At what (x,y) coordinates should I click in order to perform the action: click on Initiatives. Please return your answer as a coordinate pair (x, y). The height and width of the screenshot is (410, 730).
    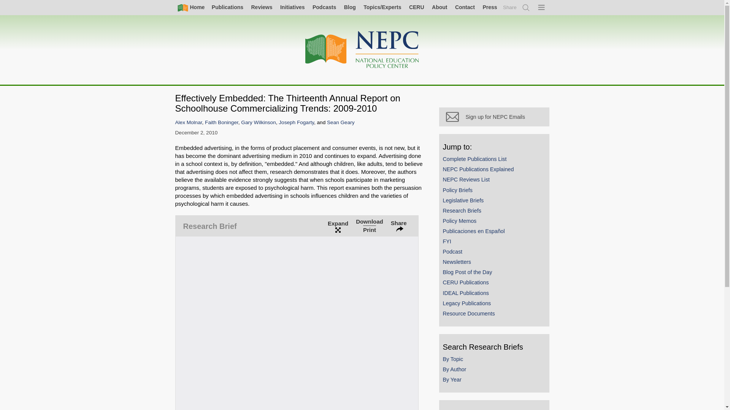
    Looking at the image, I should click on (292, 7).